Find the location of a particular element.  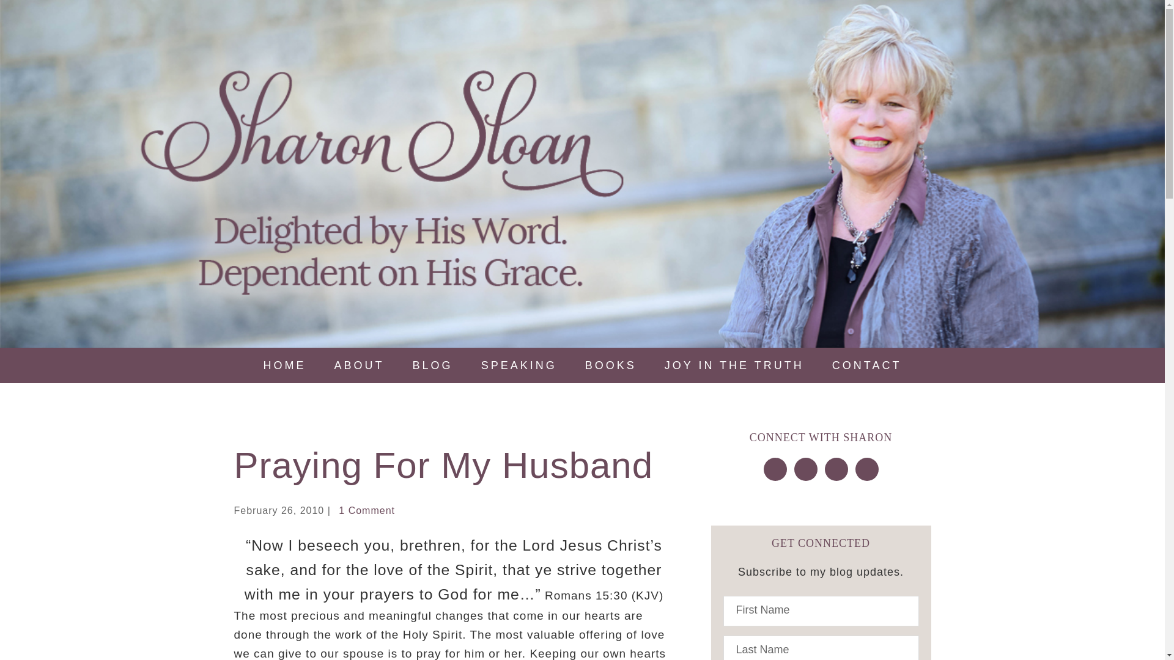

BOOKS is located at coordinates (610, 365).